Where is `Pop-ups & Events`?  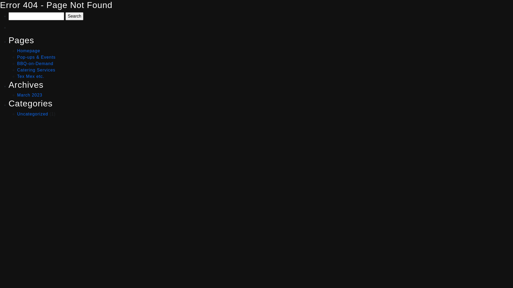
Pop-ups & Events is located at coordinates (36, 57).